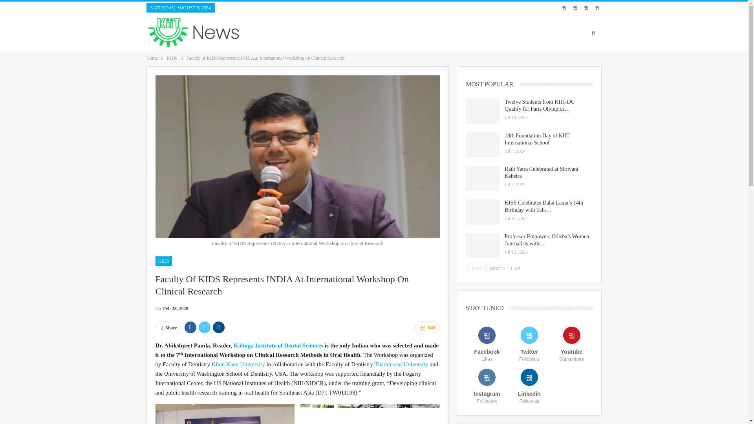 This screenshot has height=424, width=754. I want to click on Khon Kaen University, so click(238, 364).